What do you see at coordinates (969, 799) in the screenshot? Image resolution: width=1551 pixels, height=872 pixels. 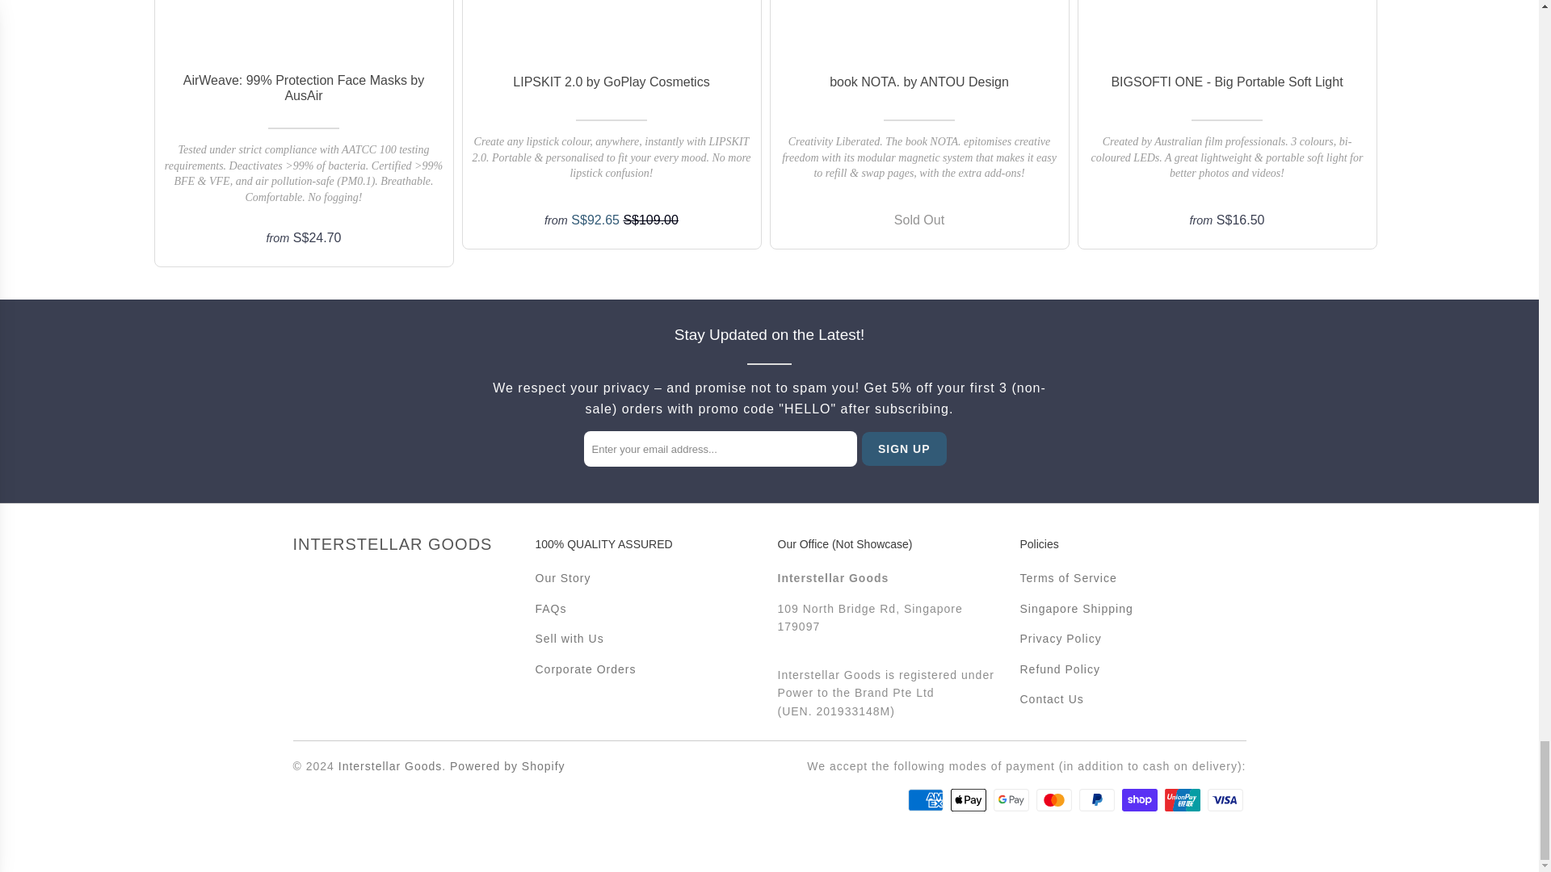 I see `Apple Pay` at bounding box center [969, 799].